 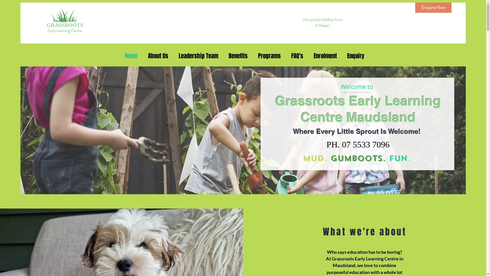 What do you see at coordinates (433, 8) in the screenshot?
I see `Enquire Now` at bounding box center [433, 8].